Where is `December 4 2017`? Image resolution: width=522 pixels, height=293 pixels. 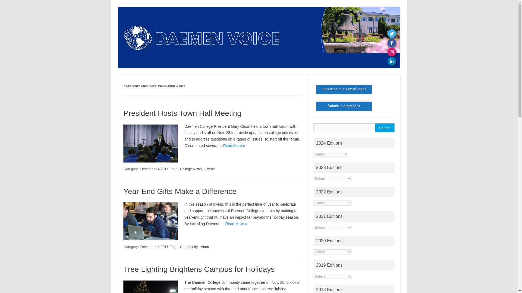
December 4 2017 is located at coordinates (154, 247).